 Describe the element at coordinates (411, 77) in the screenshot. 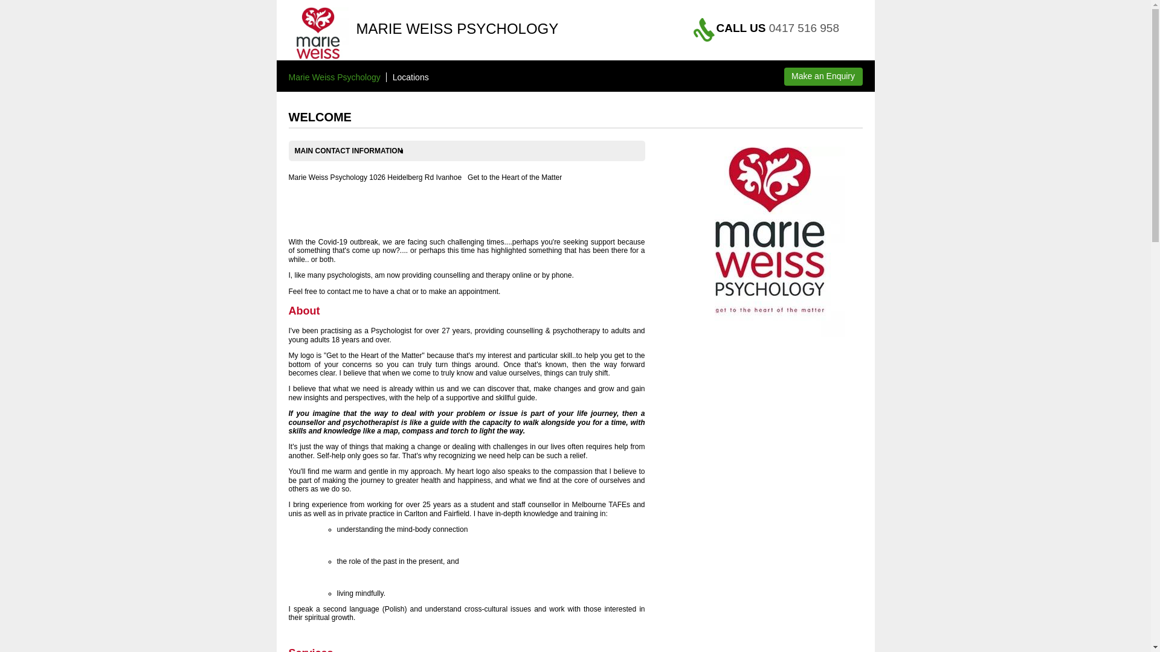

I see `Locations` at that location.